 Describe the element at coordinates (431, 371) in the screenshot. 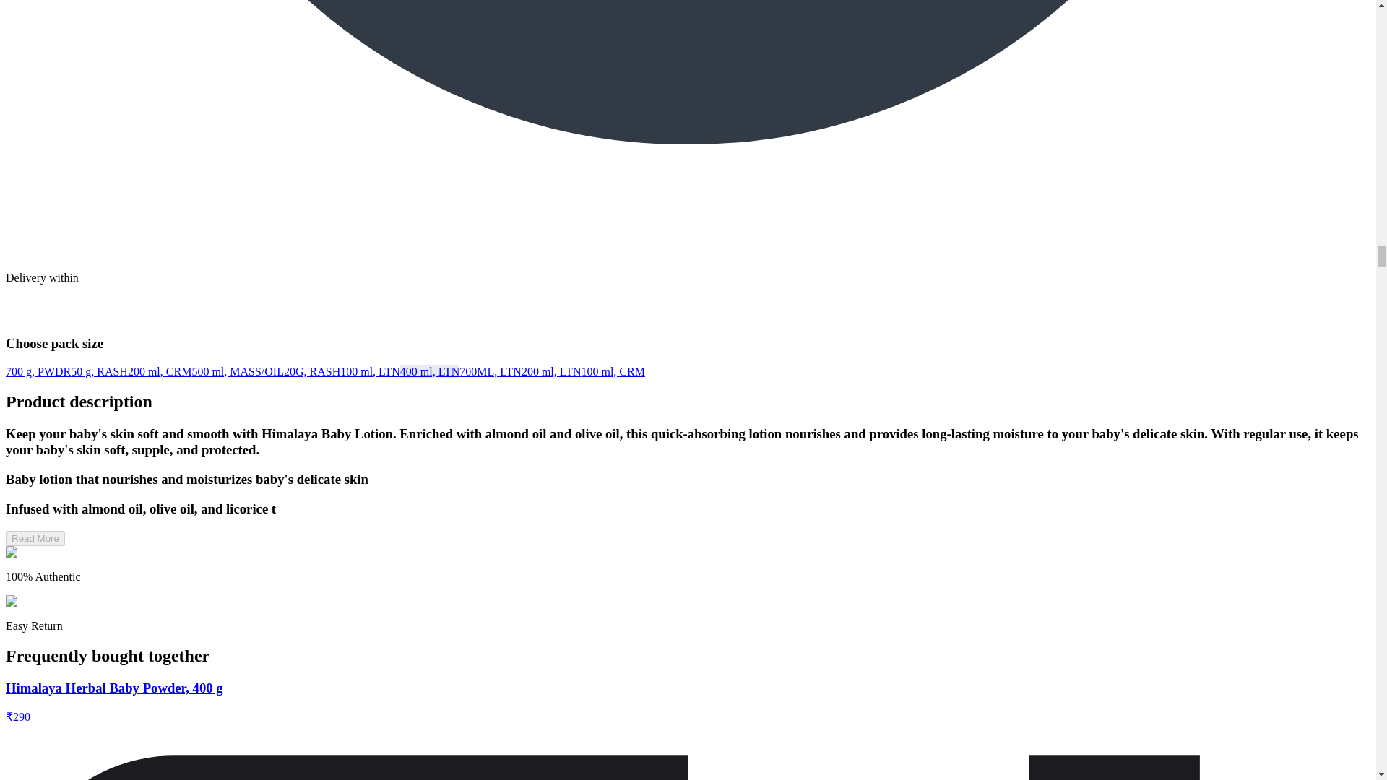

I see `400 ml, LTN` at that location.